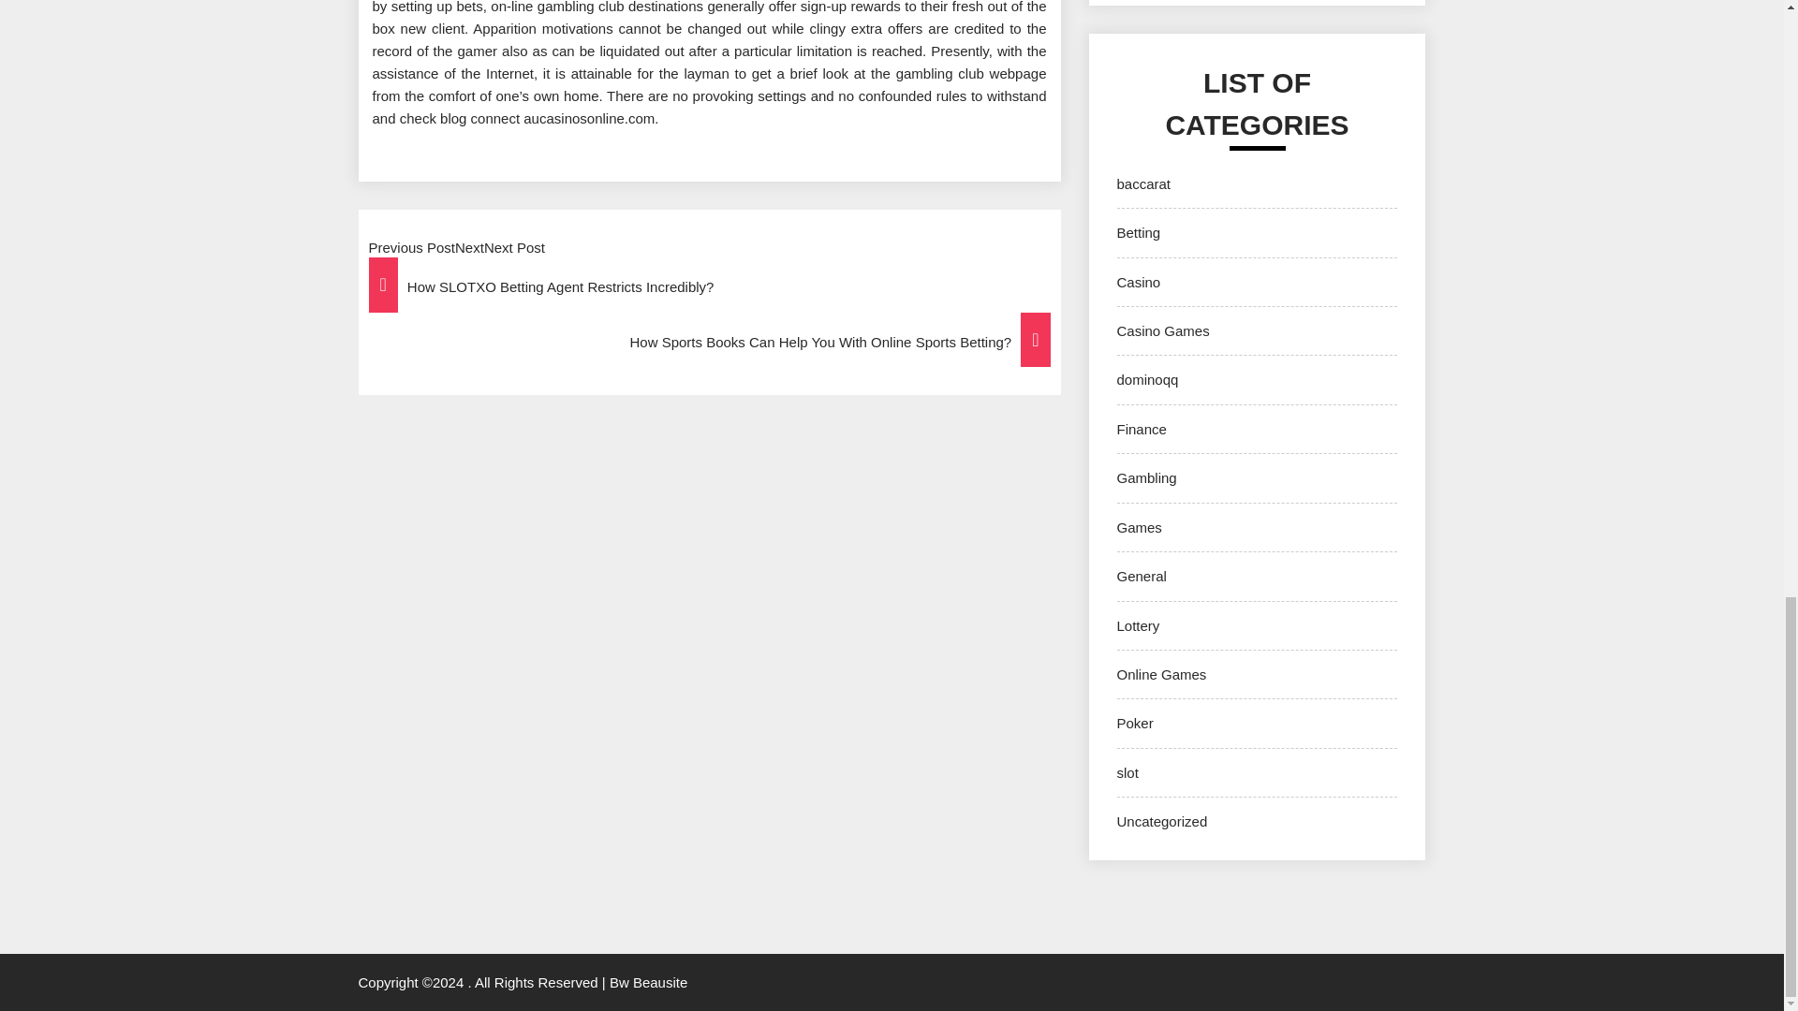 The width and height of the screenshot is (1798, 1011). What do you see at coordinates (1127, 771) in the screenshot?
I see `slot` at bounding box center [1127, 771].